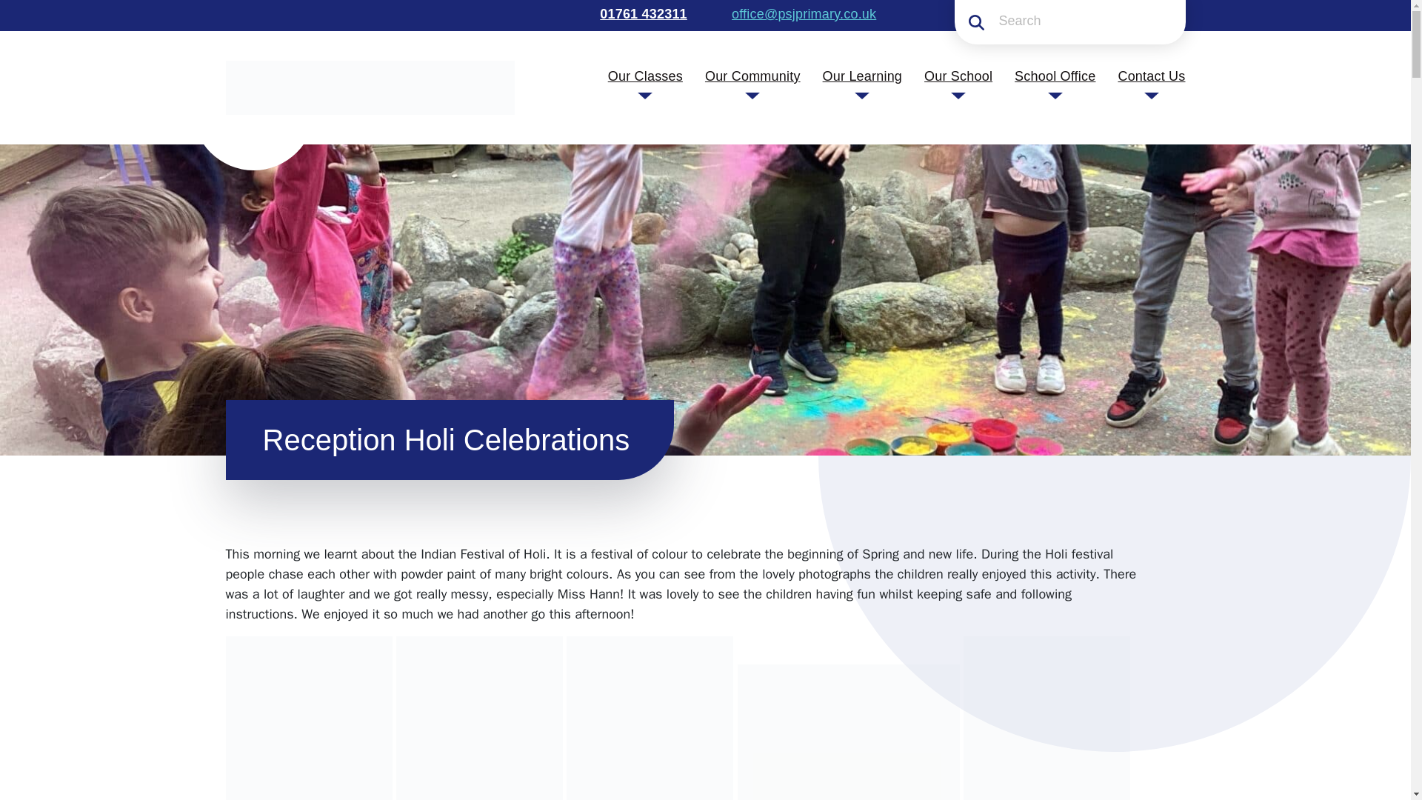 This screenshot has height=800, width=1422. I want to click on Our Classes, so click(645, 76).